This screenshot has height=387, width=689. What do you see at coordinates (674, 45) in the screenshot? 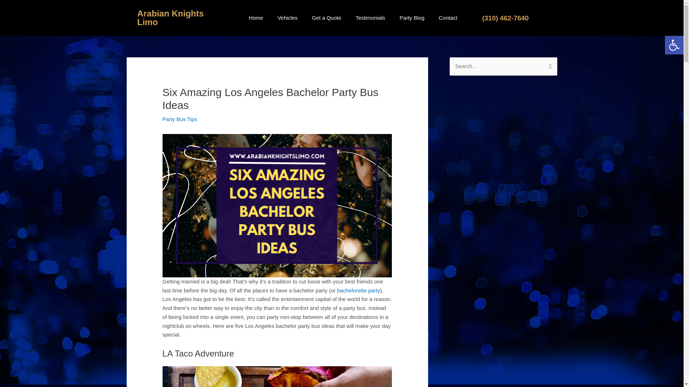
I see `Accessibility Tools` at bounding box center [674, 45].